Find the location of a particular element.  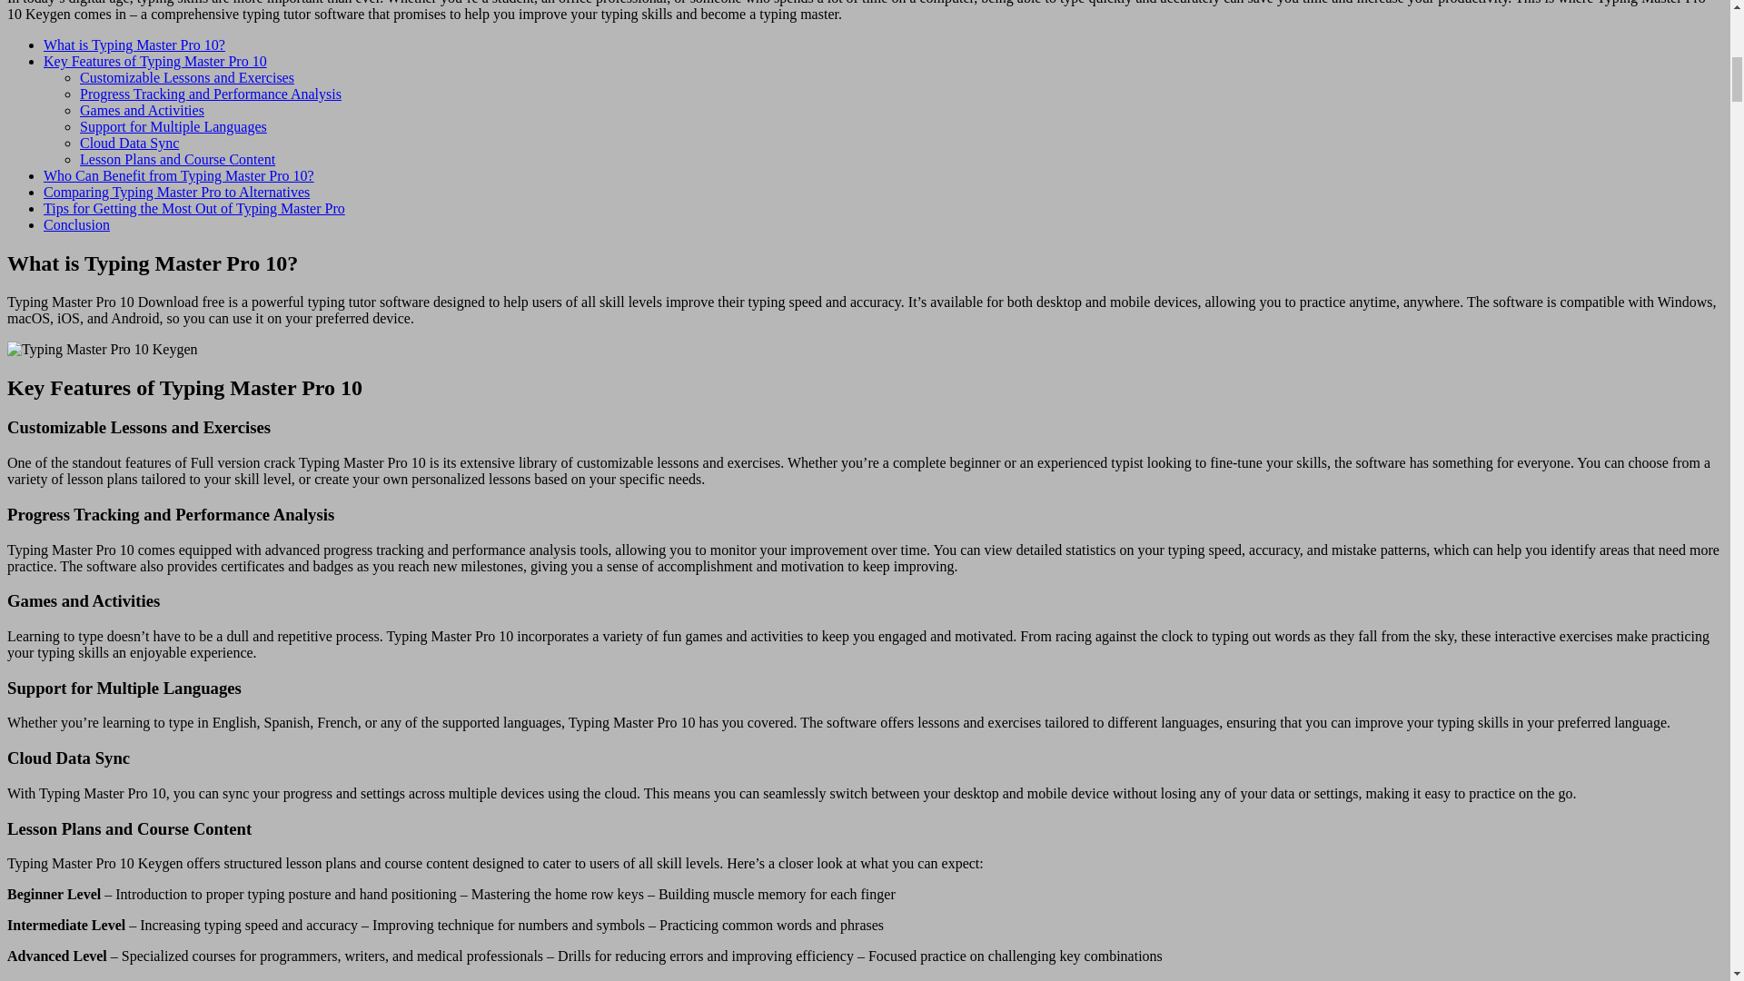

Who Can Benefit from Typing Master Pro 10? is located at coordinates (178, 174).